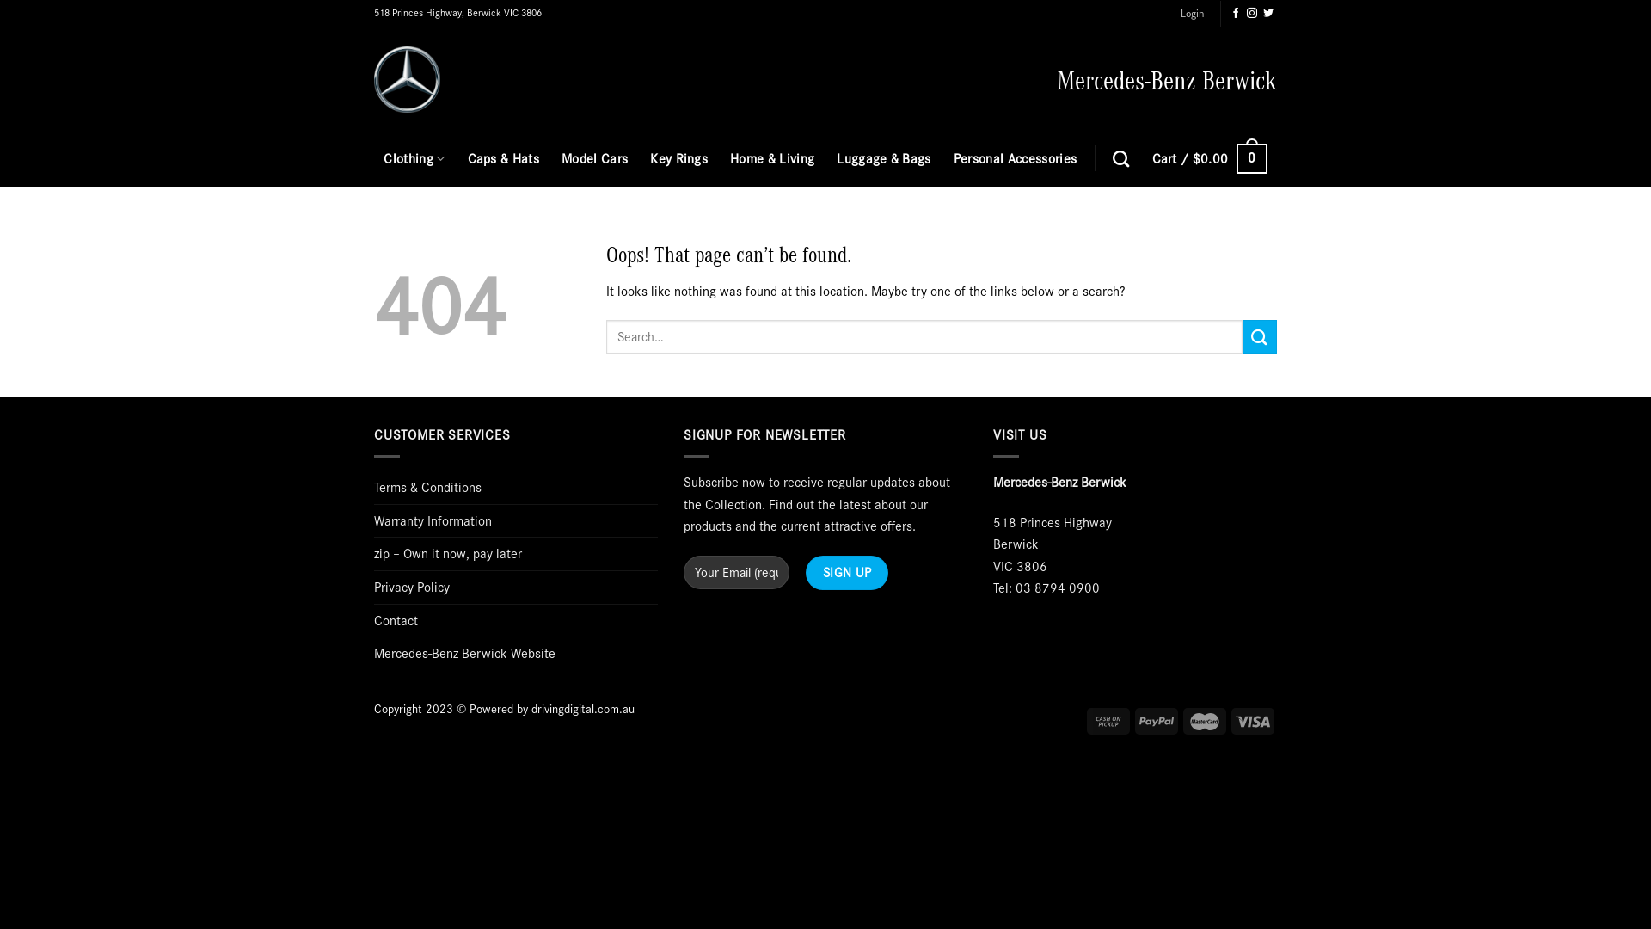  What do you see at coordinates (1058, 588) in the screenshot?
I see `03 8794 0900` at bounding box center [1058, 588].